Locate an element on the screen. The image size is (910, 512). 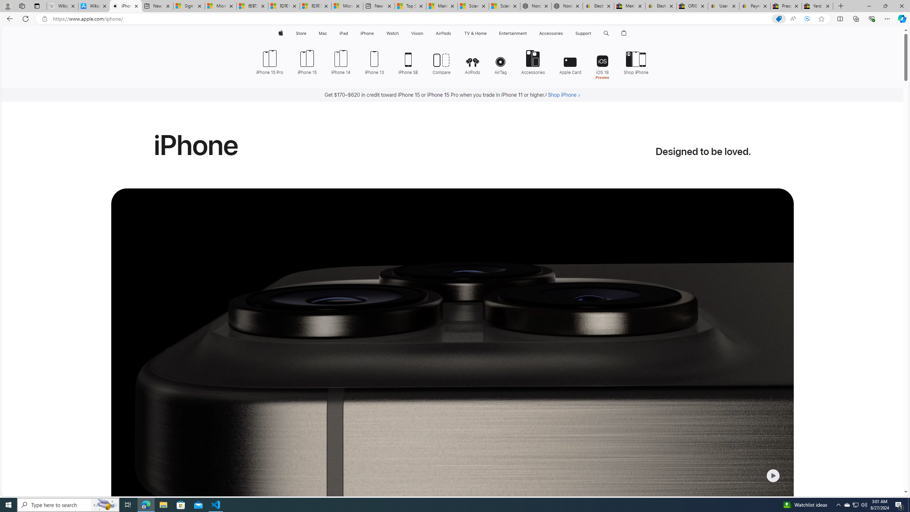
iPhone 14 is located at coordinates (341, 62).